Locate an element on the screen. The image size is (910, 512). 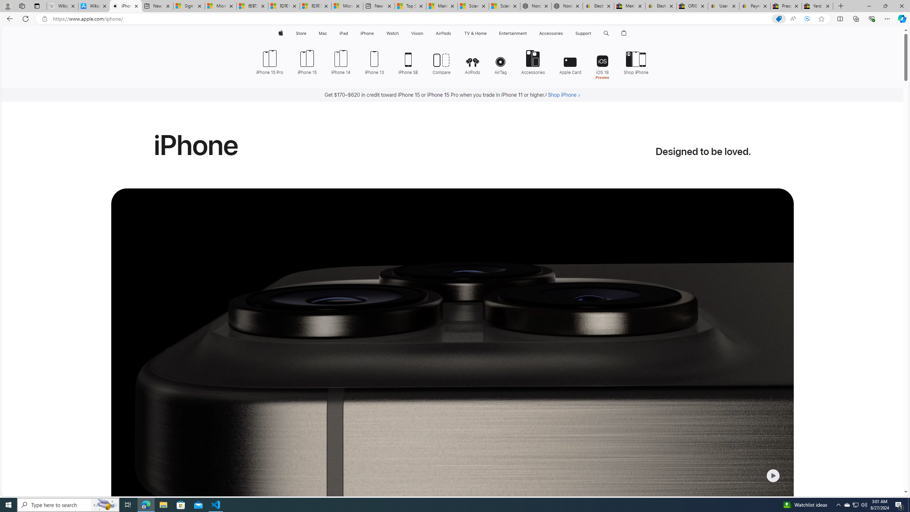
iPhone 14 is located at coordinates (341, 62).